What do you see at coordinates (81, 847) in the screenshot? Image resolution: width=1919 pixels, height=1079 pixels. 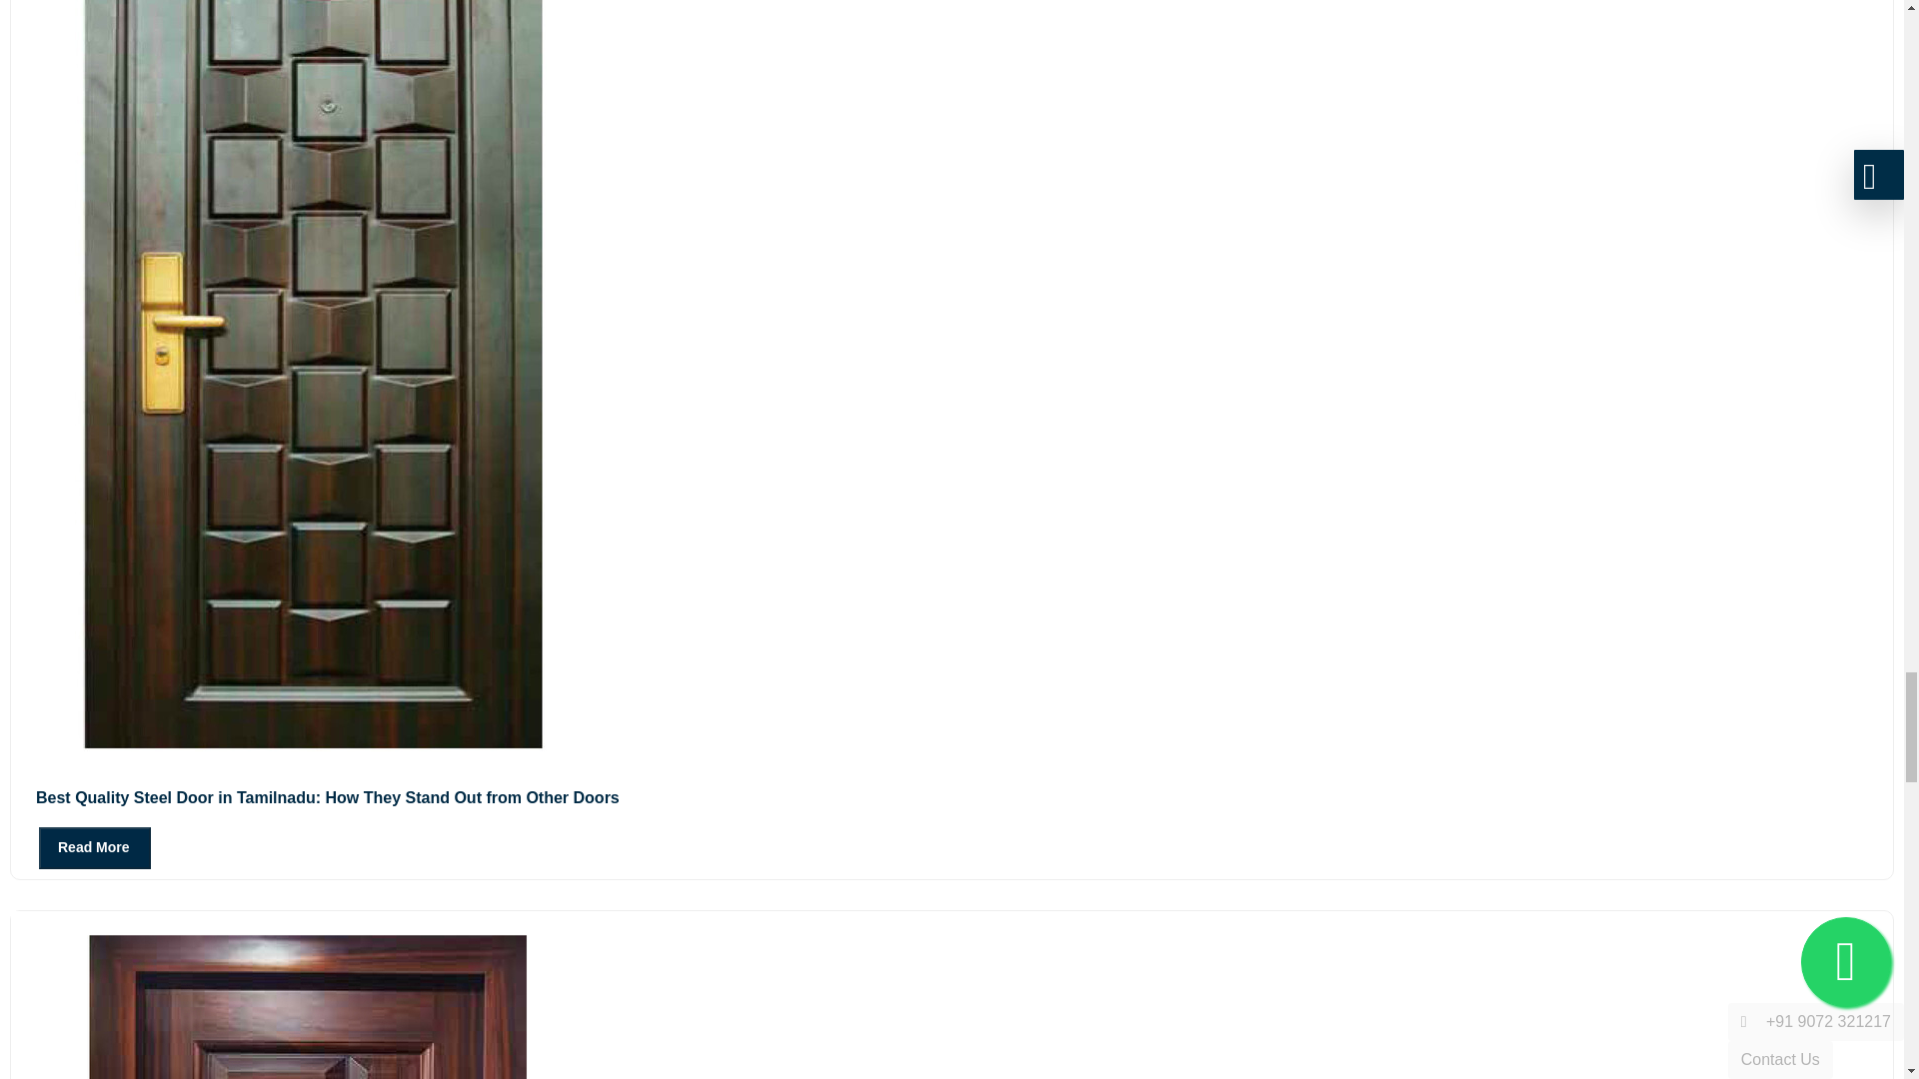 I see `Read More` at bounding box center [81, 847].